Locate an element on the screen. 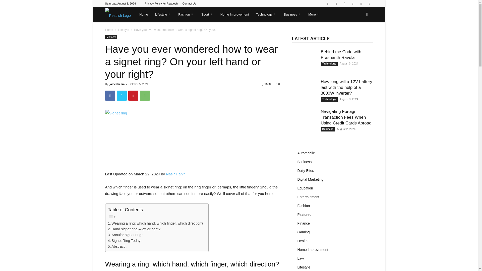 The width and height of the screenshot is (482, 271). VKontakte is located at coordinates (369, 4).